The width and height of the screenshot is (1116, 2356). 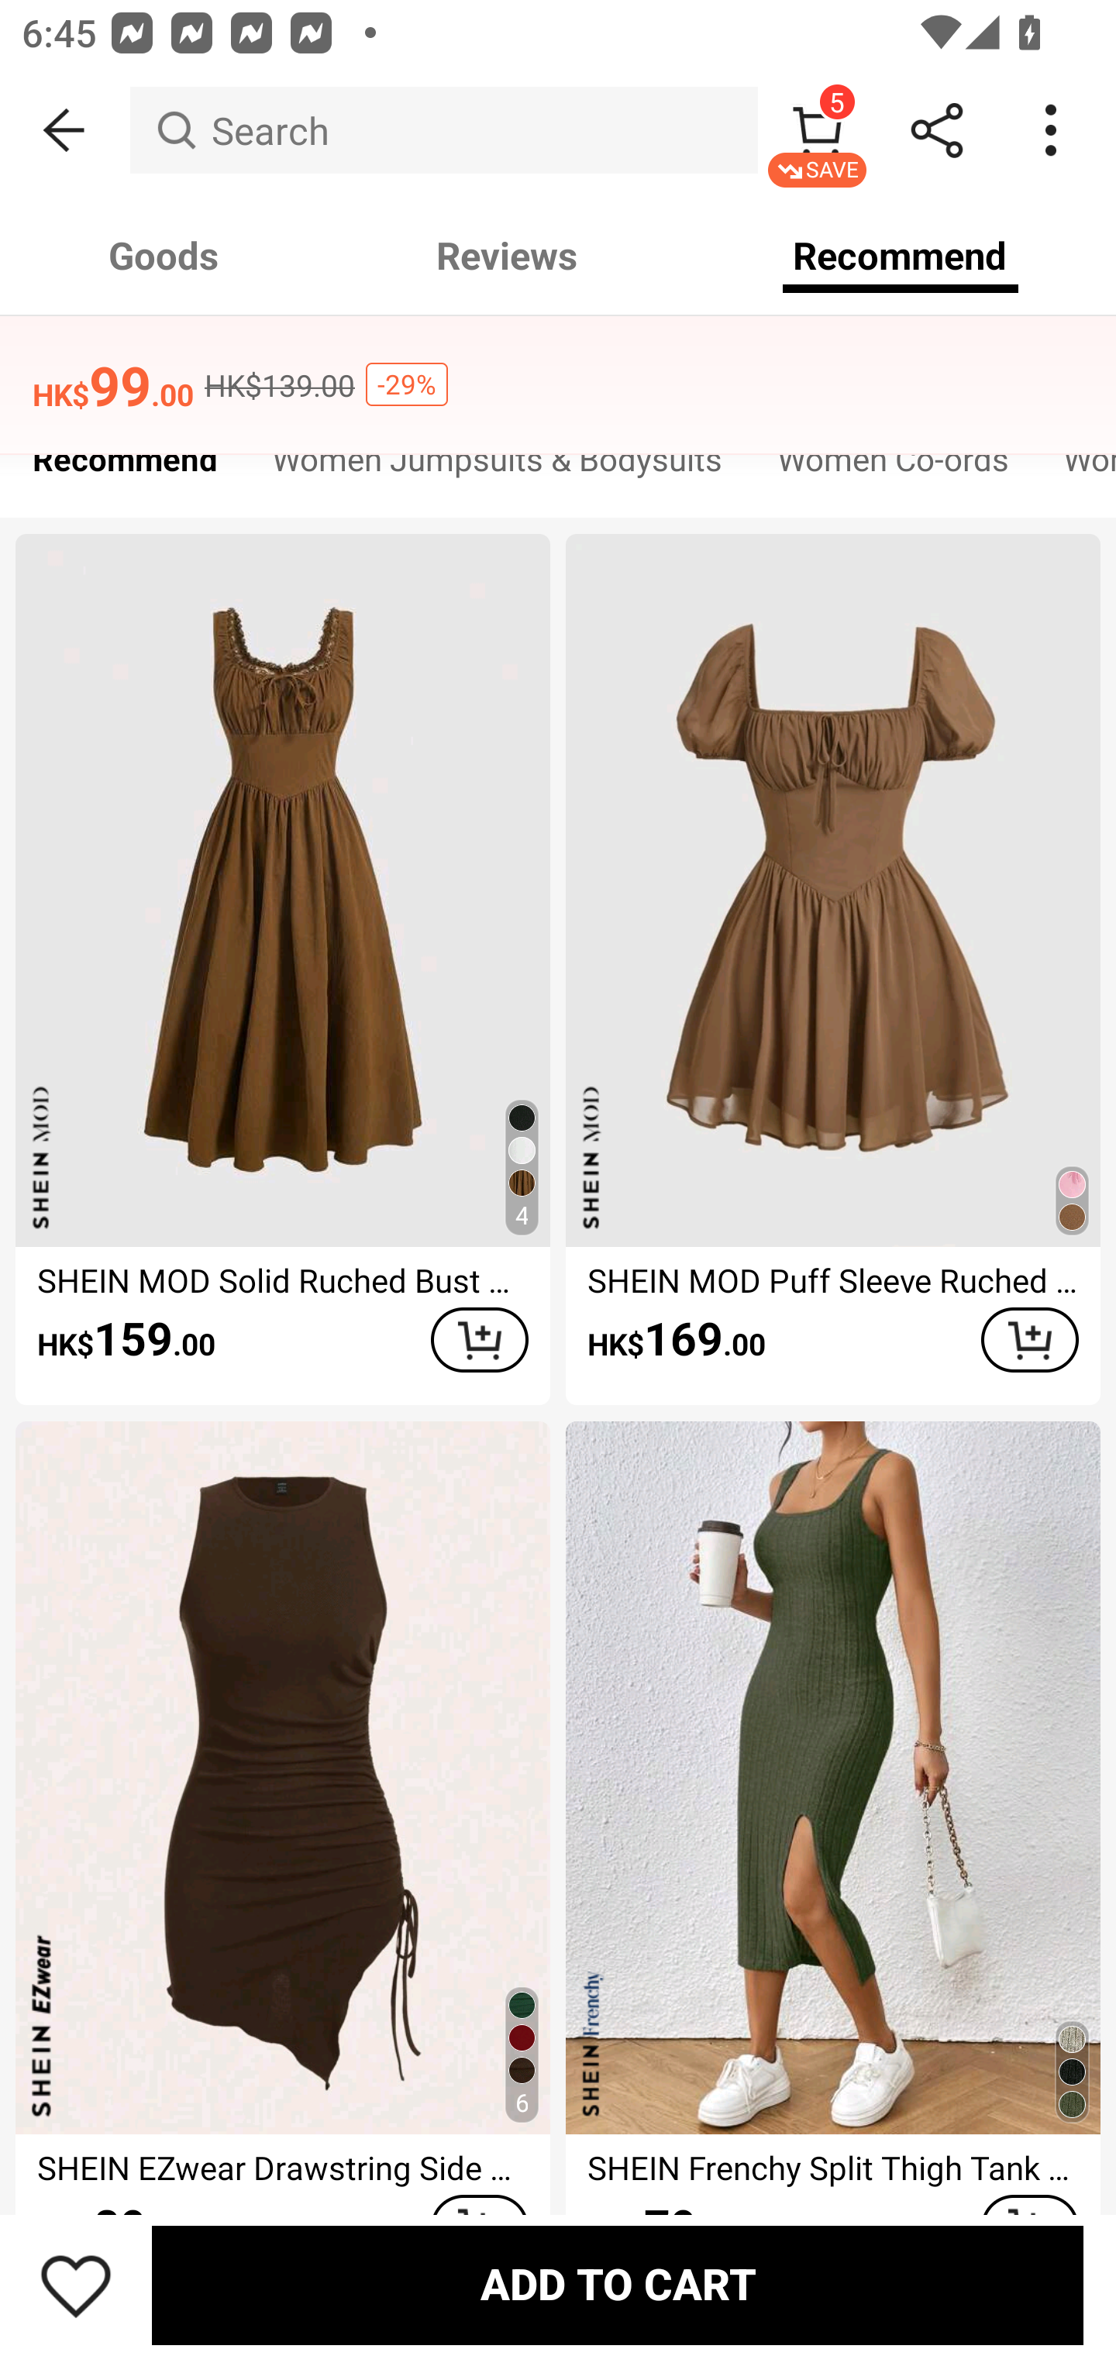 I want to click on Recommend, so click(x=125, y=467).